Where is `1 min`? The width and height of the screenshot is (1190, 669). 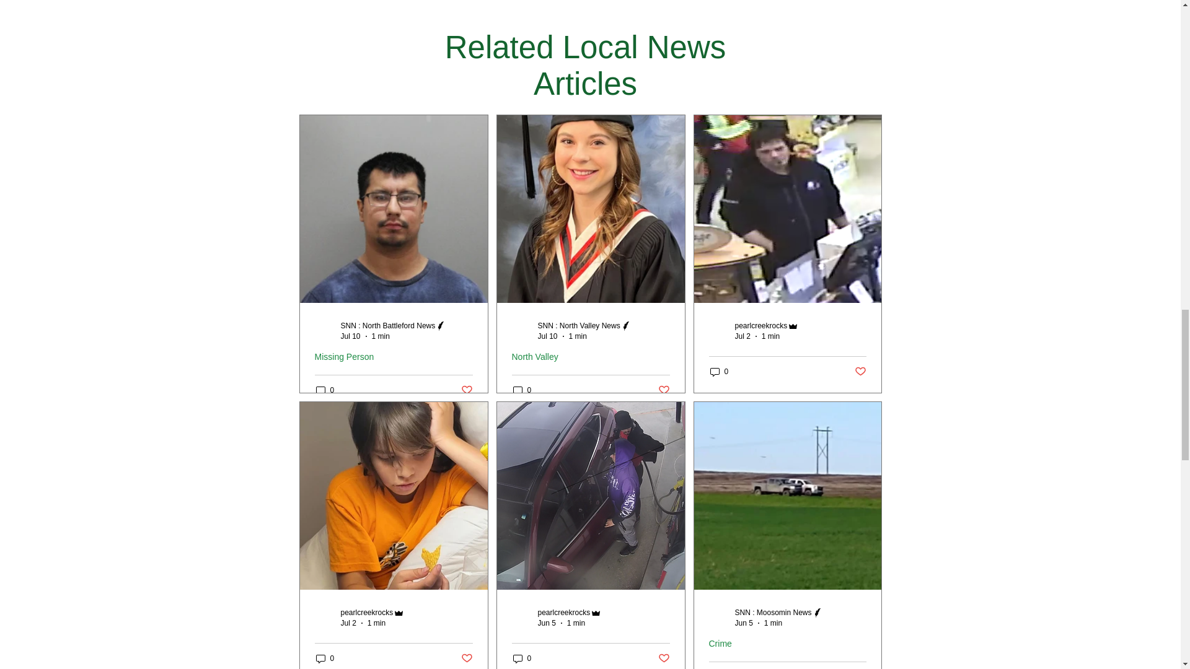 1 min is located at coordinates (377, 623).